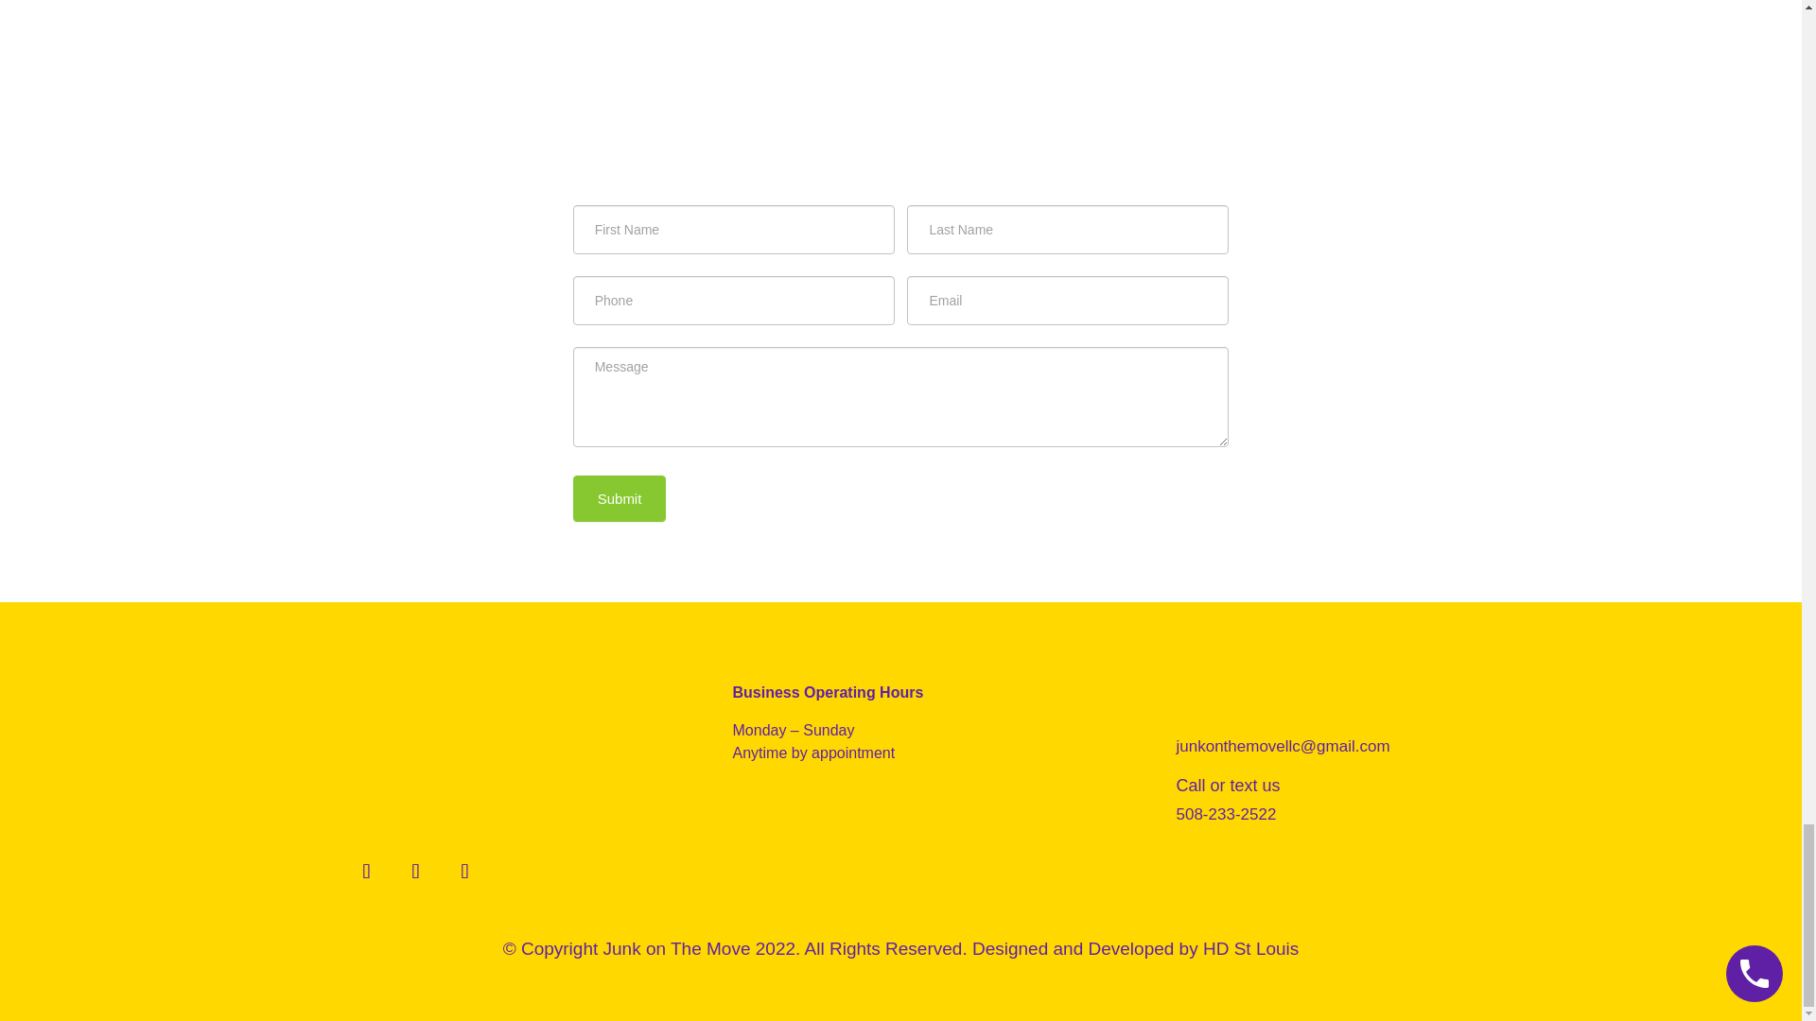  I want to click on Follow on TikTok, so click(465, 871).